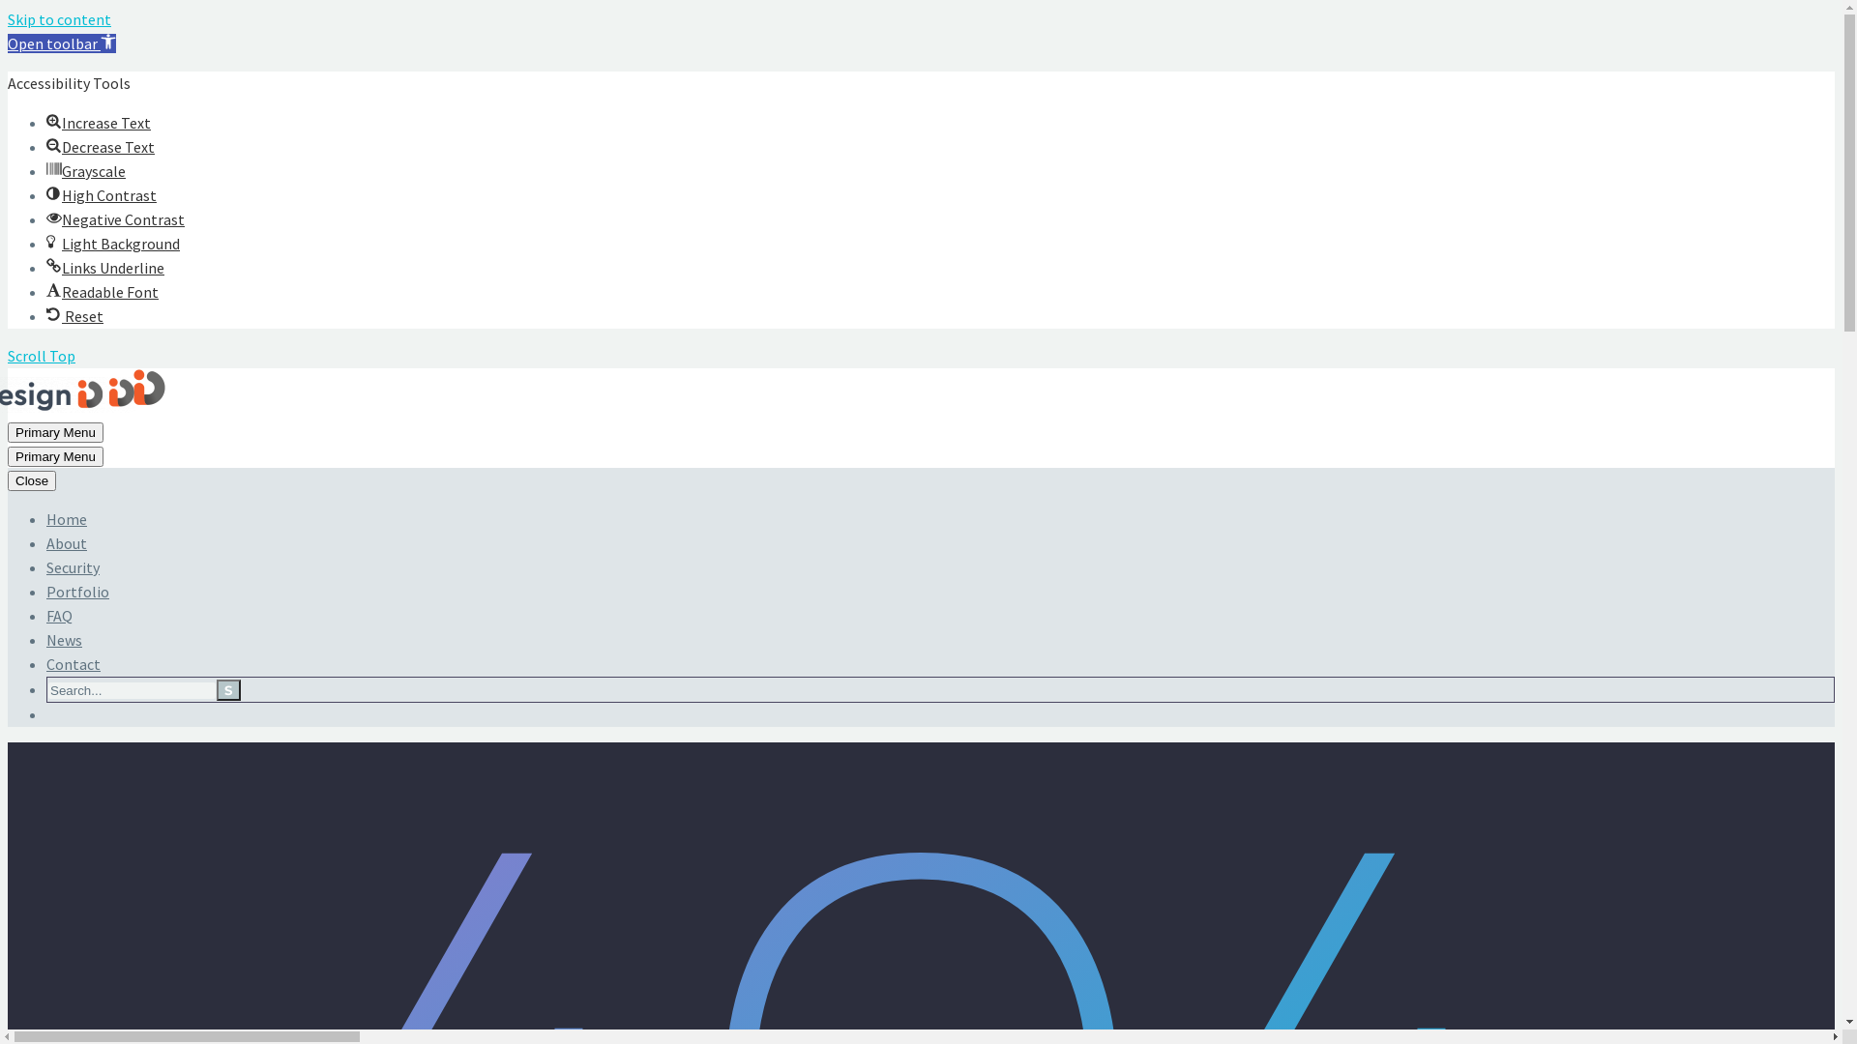 The image size is (1857, 1044). Describe the element at coordinates (116, 219) in the screenshot. I see `Negative ContrastNegative Contrast` at that location.